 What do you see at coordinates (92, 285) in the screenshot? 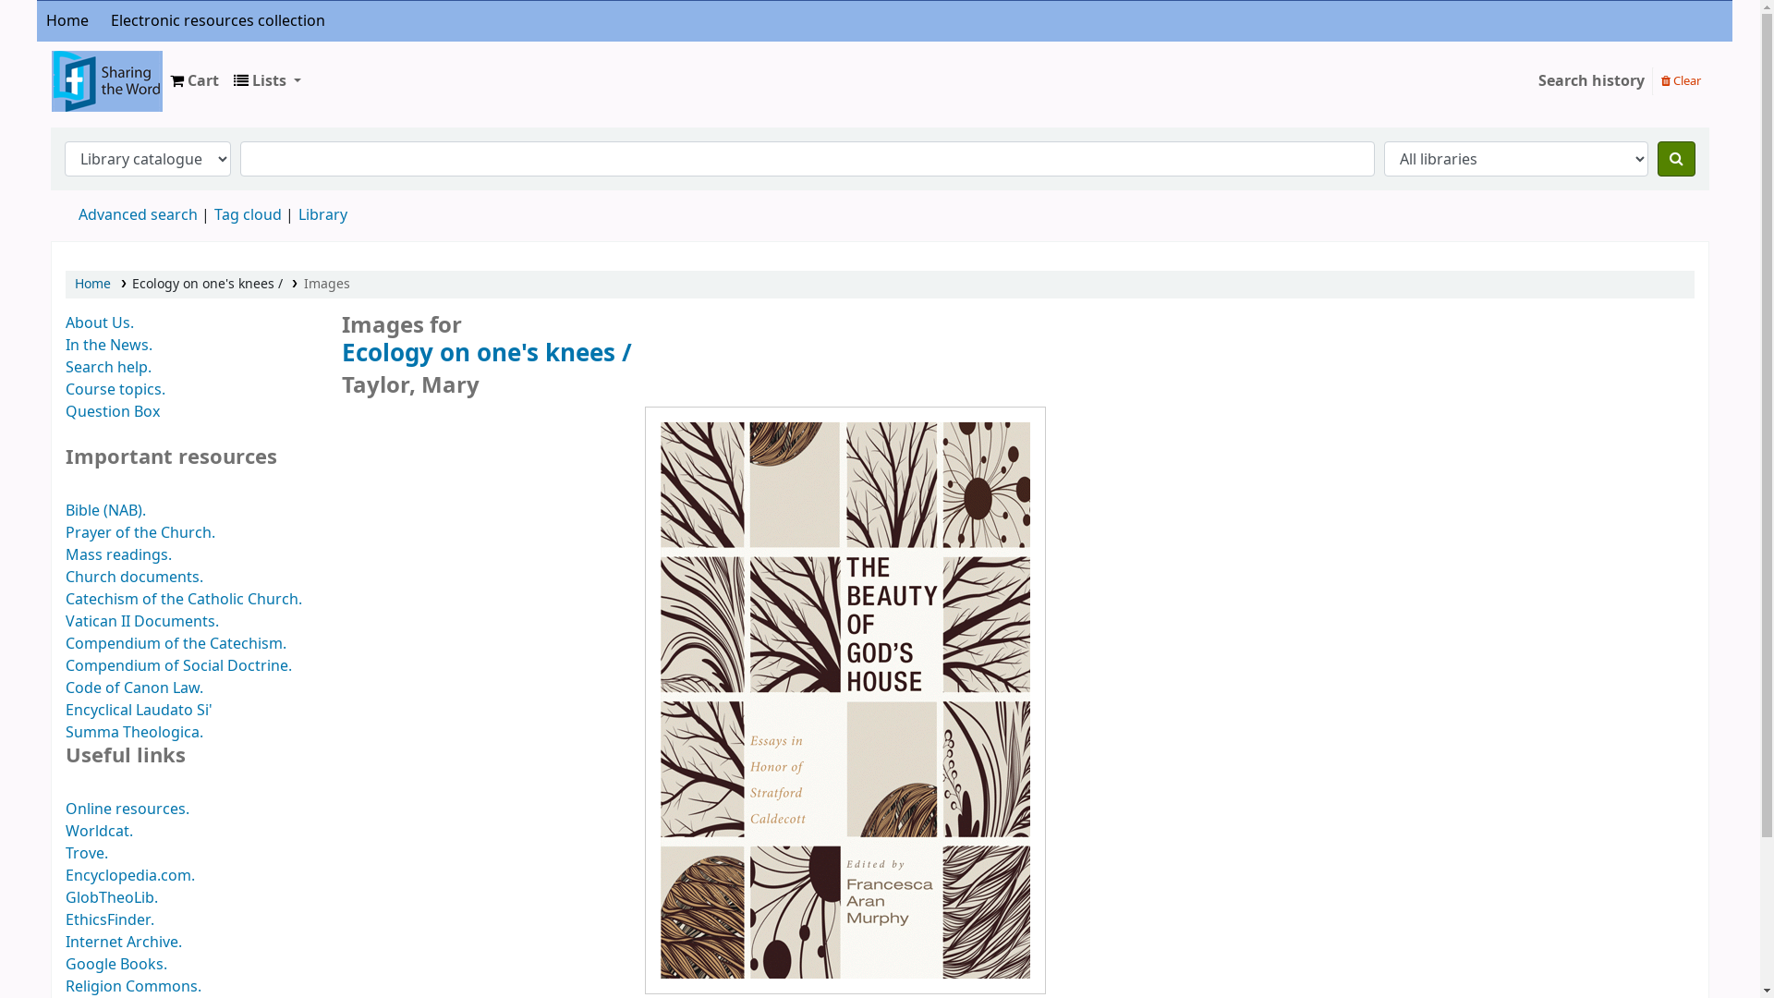
I see `Home` at bounding box center [92, 285].